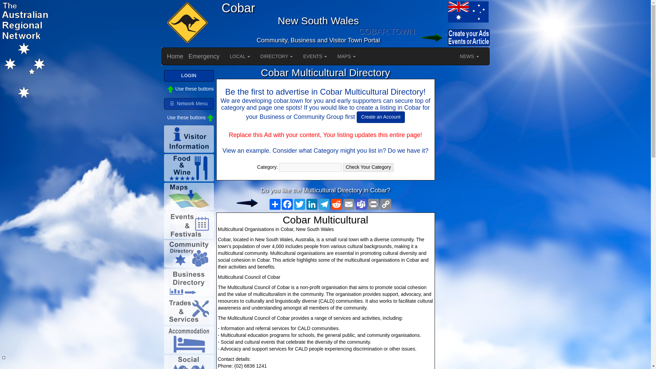  What do you see at coordinates (368, 167) in the screenshot?
I see `Check Your Category` at bounding box center [368, 167].